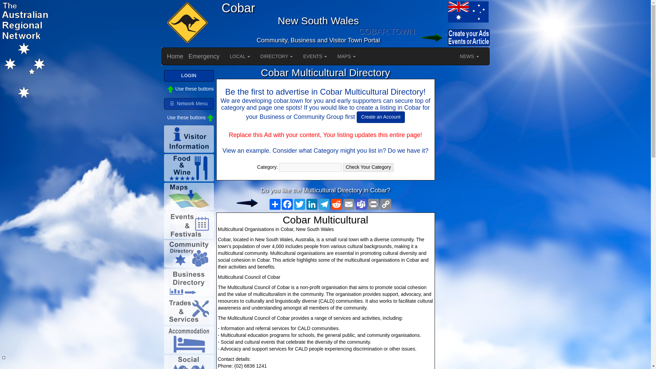  What do you see at coordinates (368, 167) in the screenshot?
I see `Check Your Category` at bounding box center [368, 167].